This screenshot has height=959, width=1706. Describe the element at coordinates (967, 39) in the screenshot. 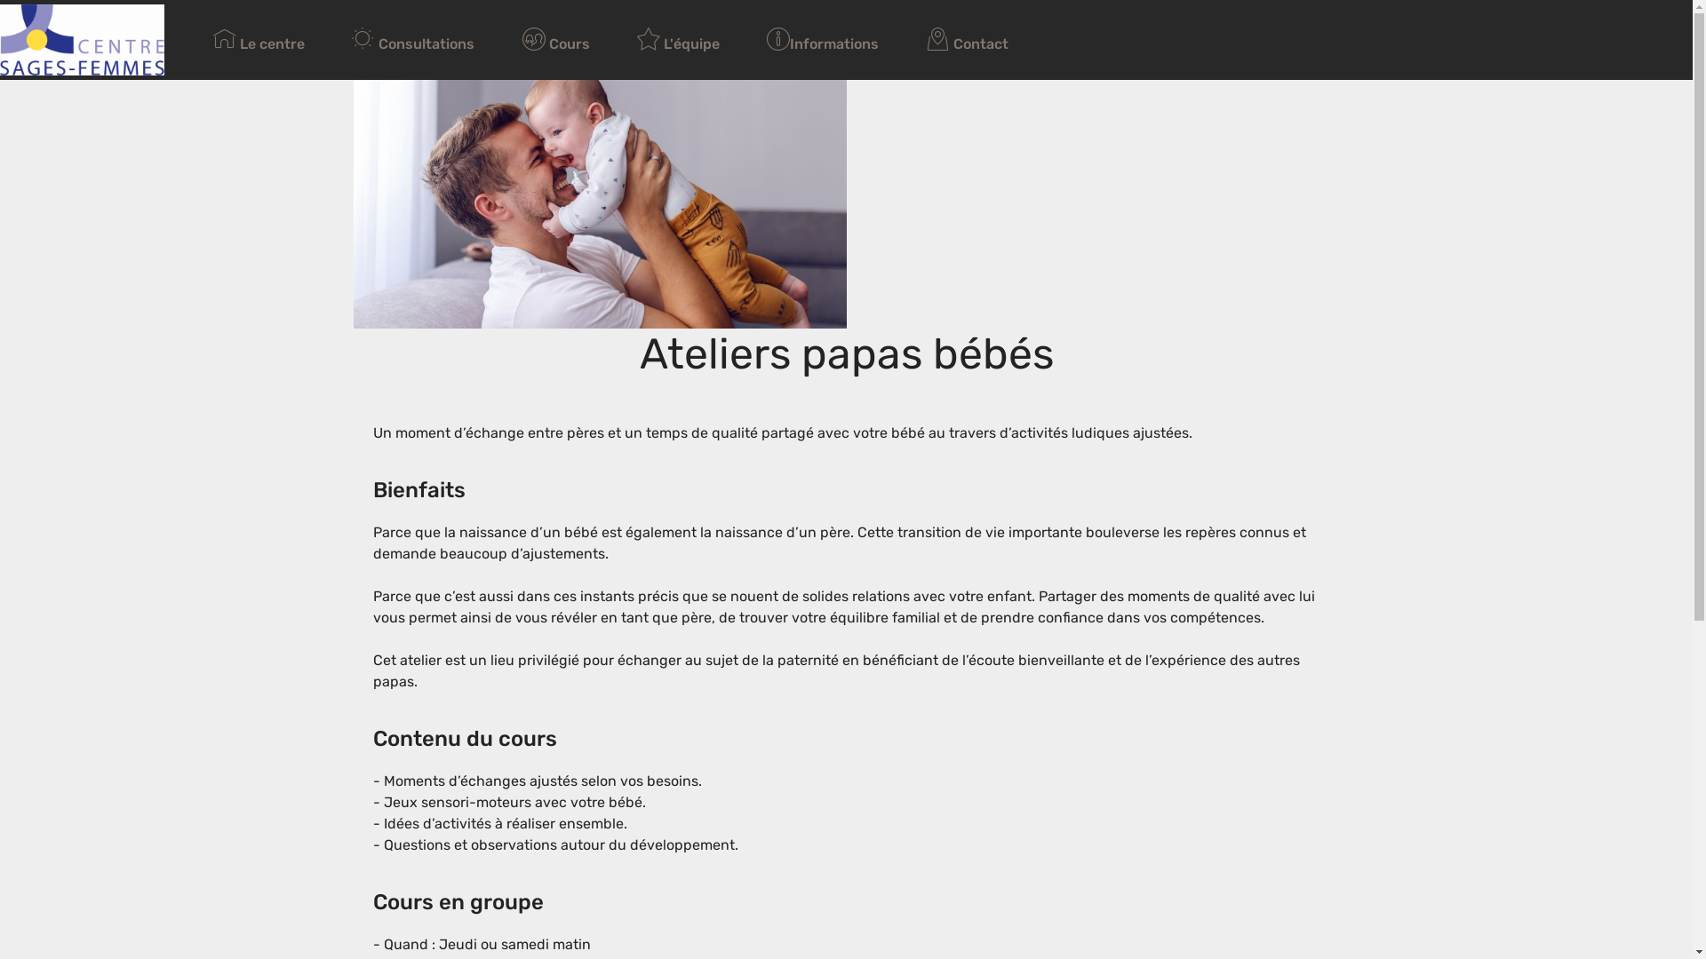

I see `Contact` at that location.